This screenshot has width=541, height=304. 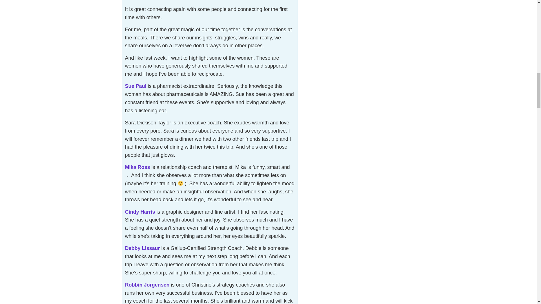 I want to click on Robbin Jorgensen, so click(x=147, y=285).